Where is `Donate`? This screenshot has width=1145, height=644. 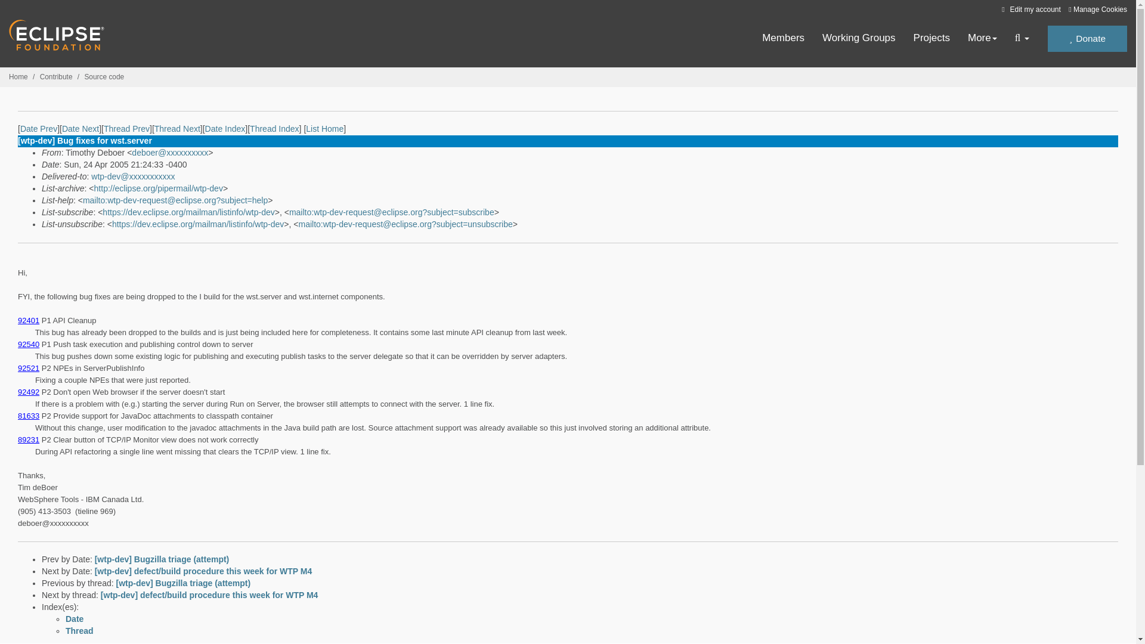
Donate is located at coordinates (1087, 39).